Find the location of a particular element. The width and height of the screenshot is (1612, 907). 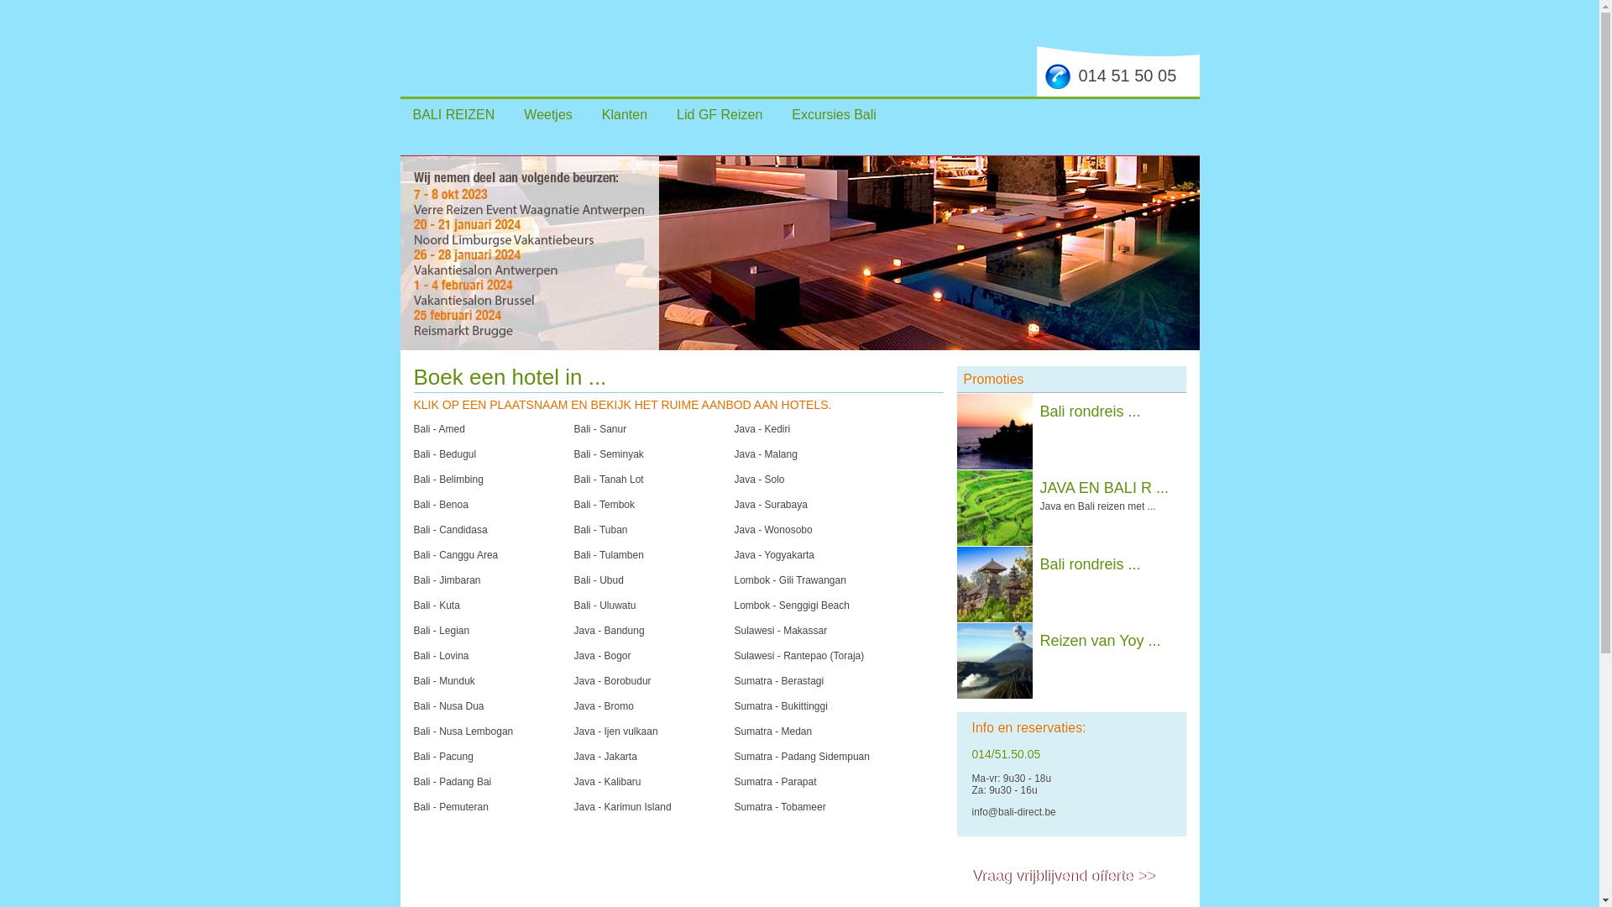

Bali - Legian is located at coordinates (441, 630).